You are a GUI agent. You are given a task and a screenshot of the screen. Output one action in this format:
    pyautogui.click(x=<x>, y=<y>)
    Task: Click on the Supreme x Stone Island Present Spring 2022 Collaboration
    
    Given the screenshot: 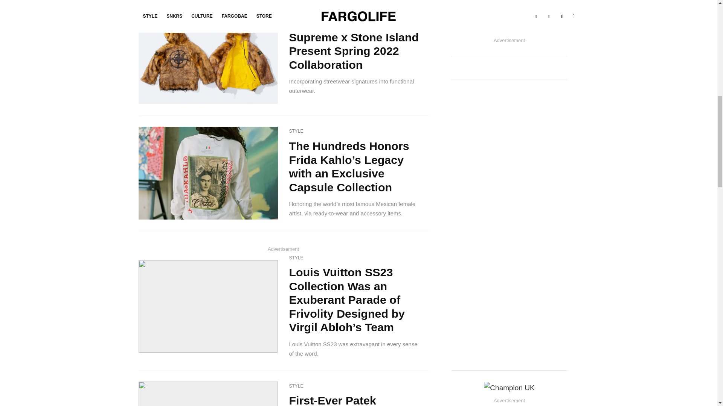 What is the action you would take?
    pyautogui.click(x=356, y=51)
    